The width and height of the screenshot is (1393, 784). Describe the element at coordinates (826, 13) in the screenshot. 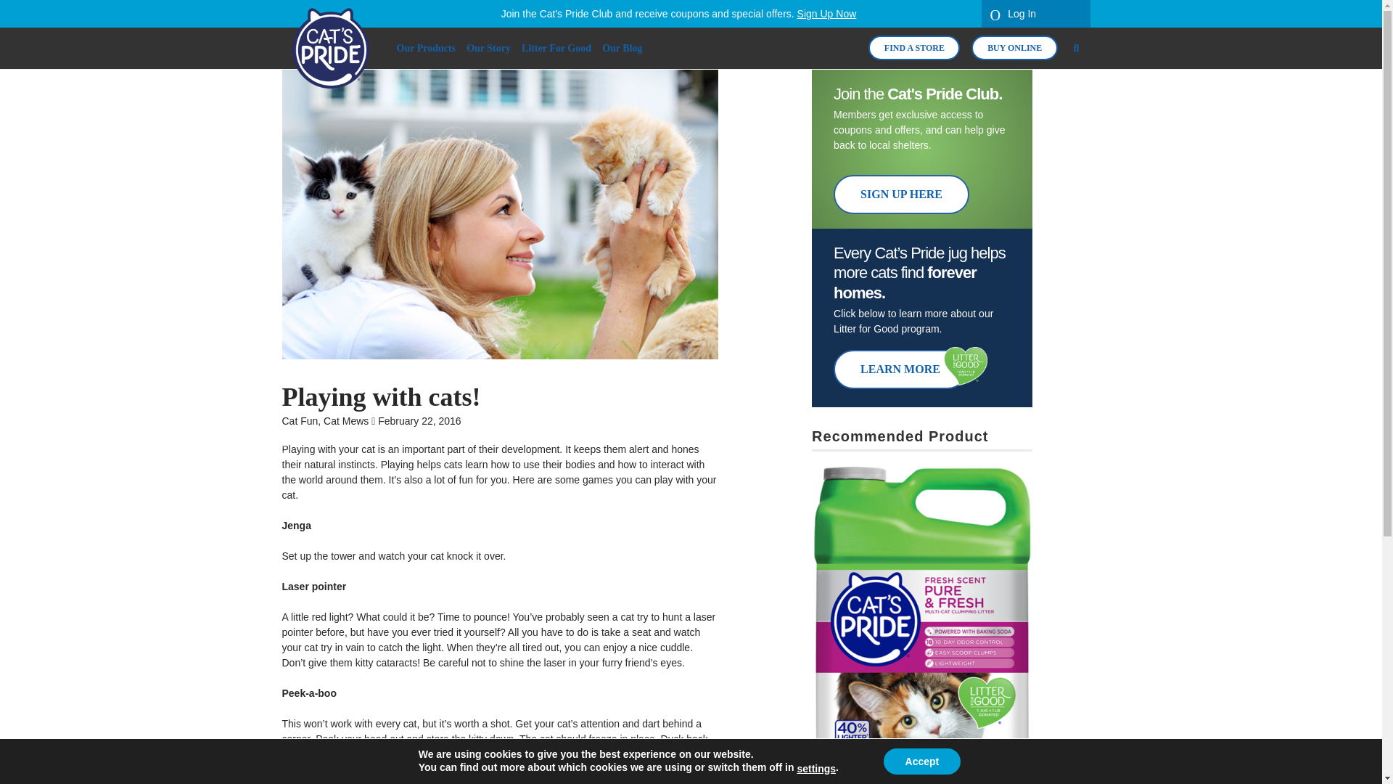

I see `Sign Up Now` at that location.